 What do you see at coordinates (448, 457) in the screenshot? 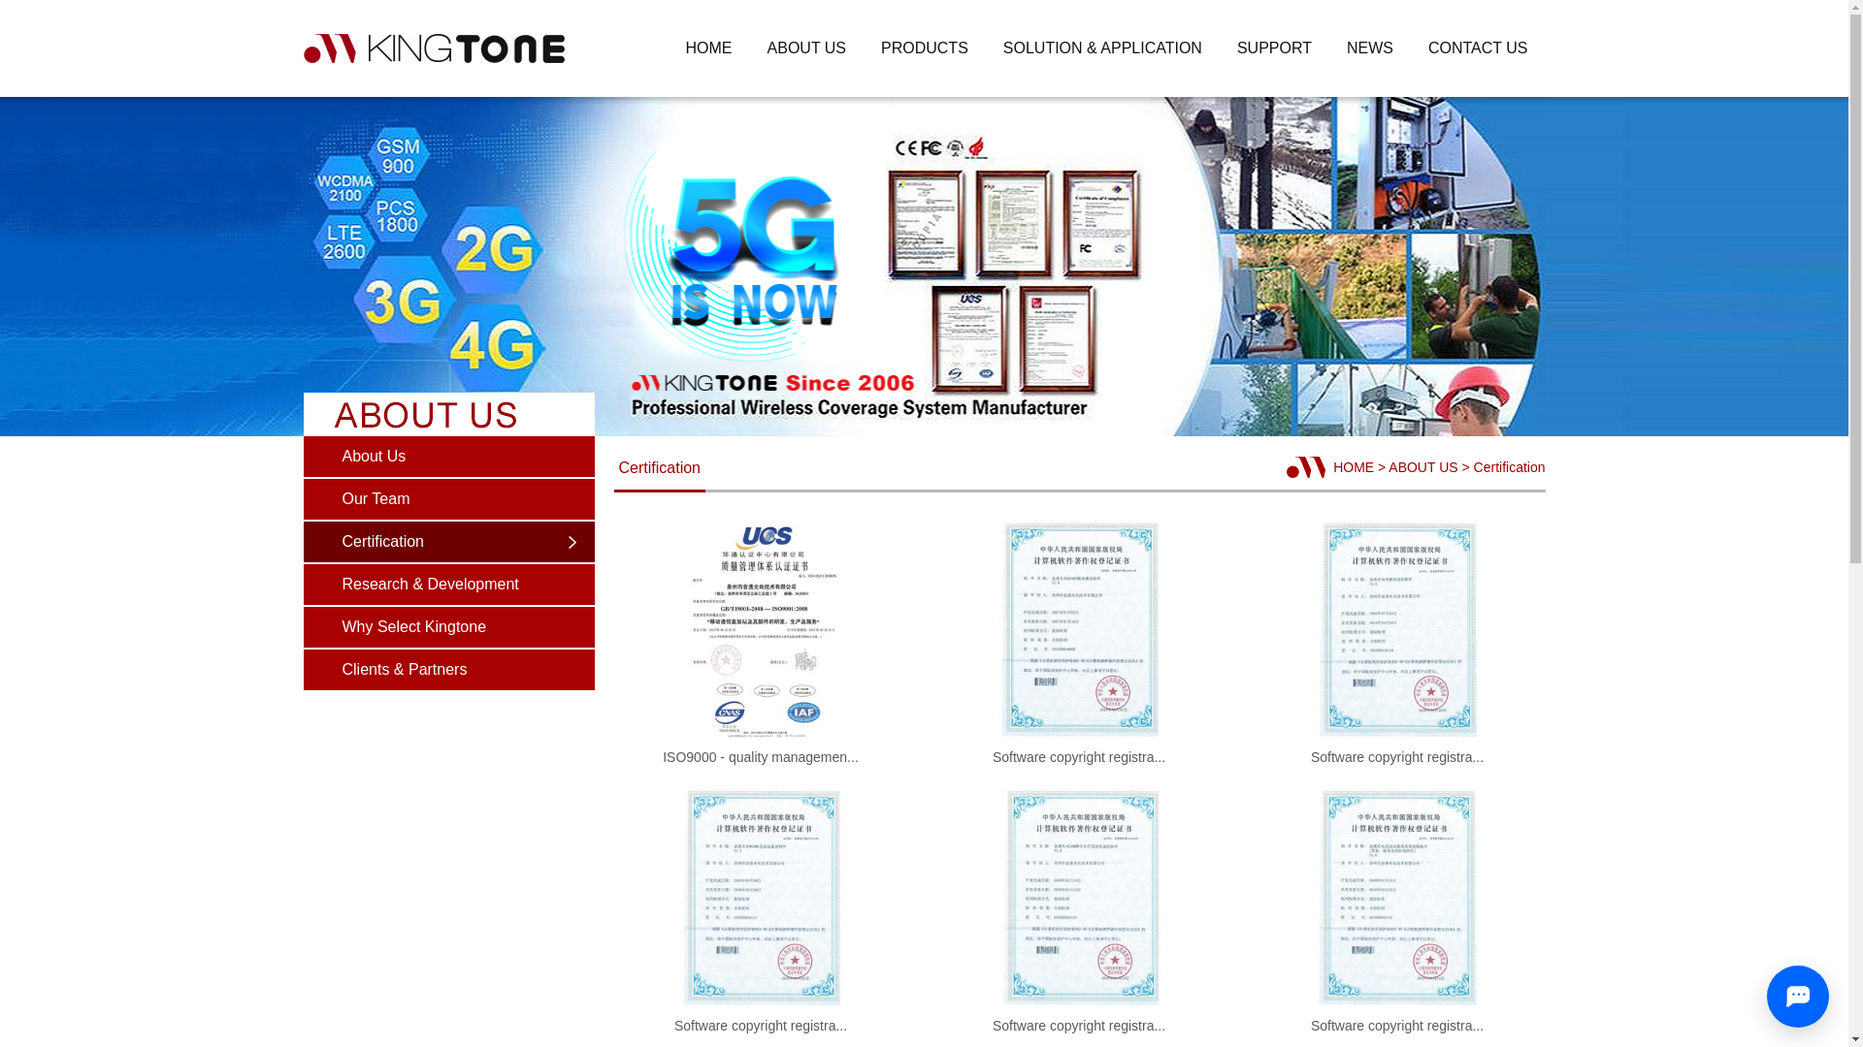
I see `About Us` at bounding box center [448, 457].